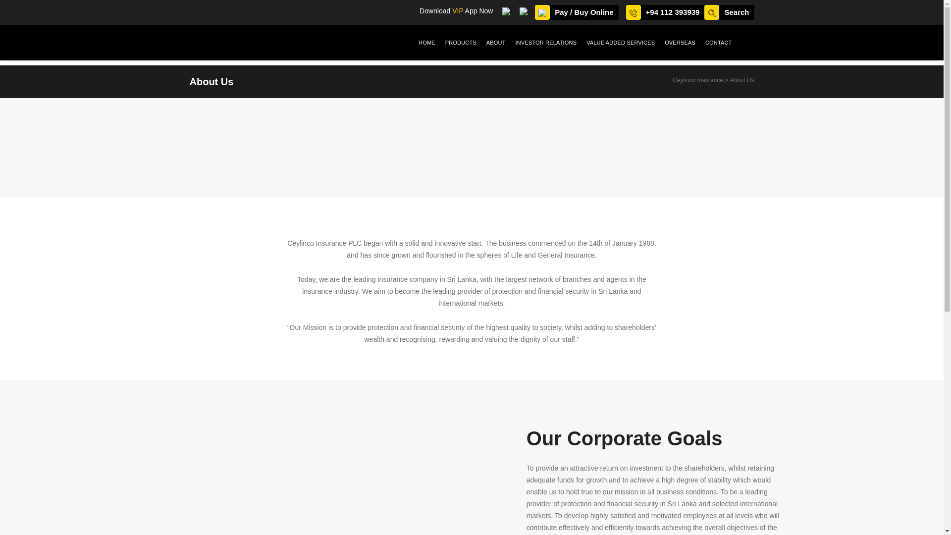 The height and width of the screenshot is (535, 951). I want to click on Pay Online, so click(577, 12).